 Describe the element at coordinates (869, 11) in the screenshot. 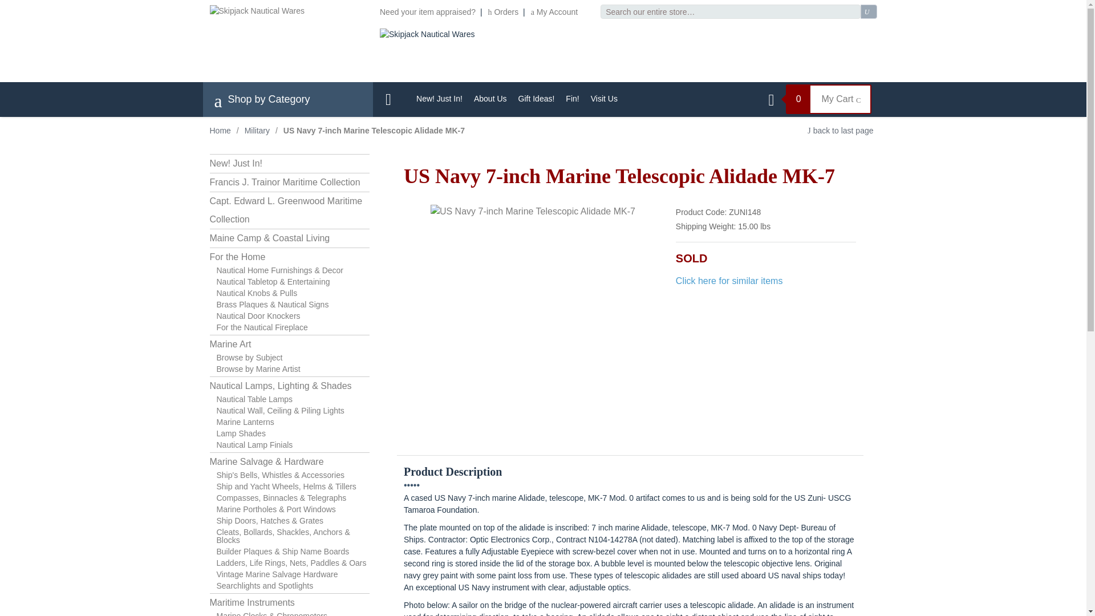

I see `Search` at that location.